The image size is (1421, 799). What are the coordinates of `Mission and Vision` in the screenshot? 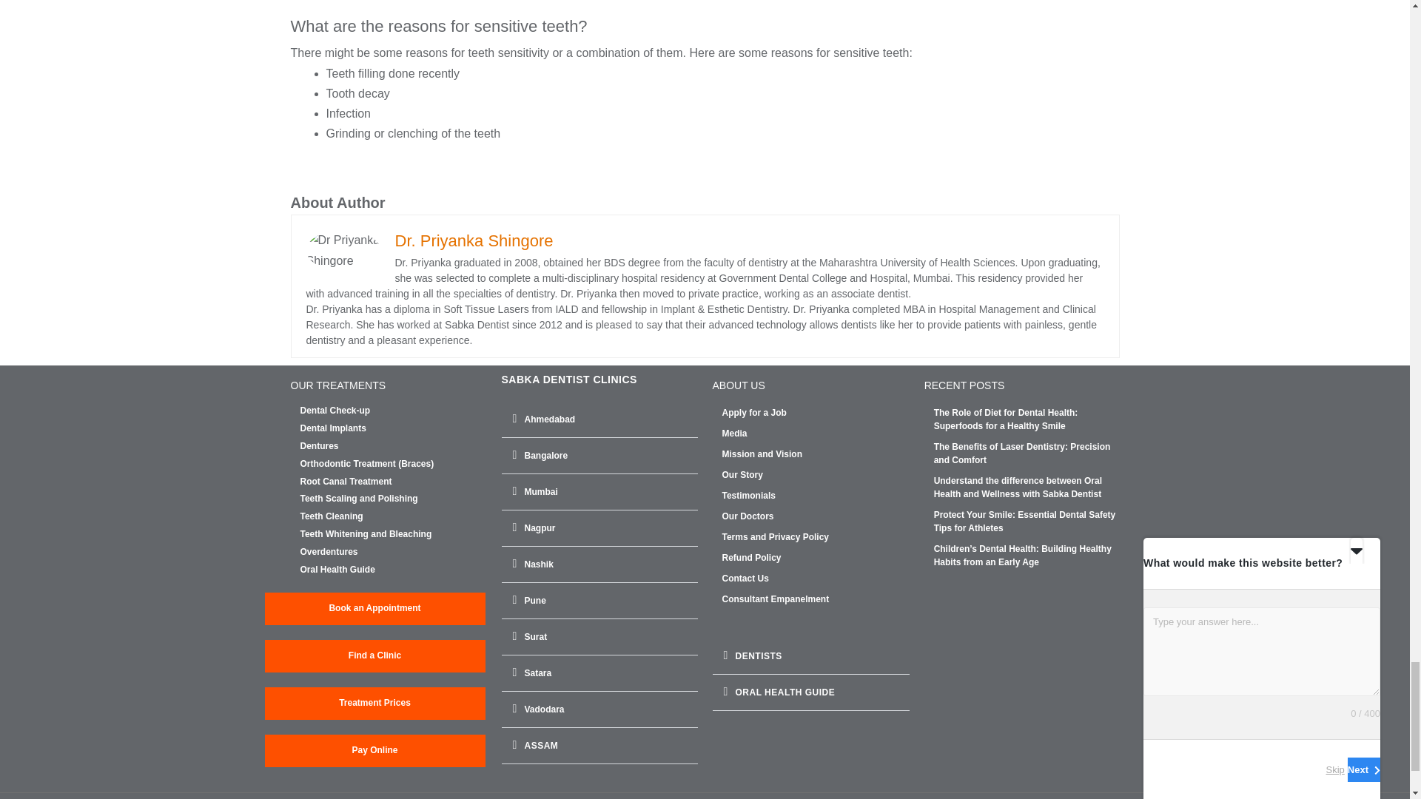 It's located at (816, 454).